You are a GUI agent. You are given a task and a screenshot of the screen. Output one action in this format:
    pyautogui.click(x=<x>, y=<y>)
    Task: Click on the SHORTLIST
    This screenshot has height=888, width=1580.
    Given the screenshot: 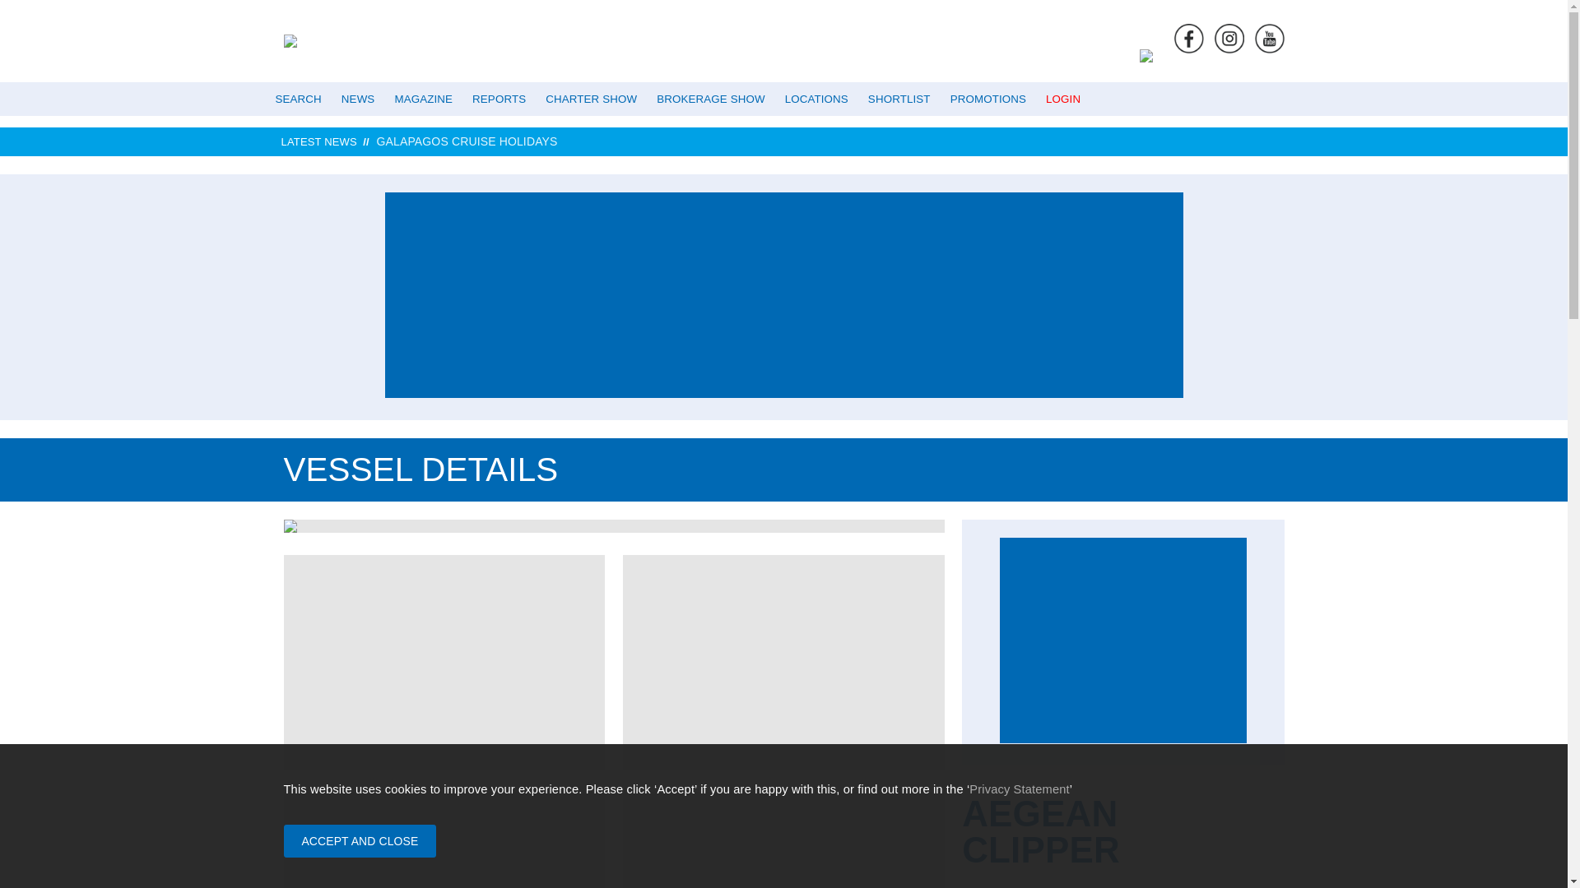 What is the action you would take?
    pyautogui.click(x=899, y=99)
    